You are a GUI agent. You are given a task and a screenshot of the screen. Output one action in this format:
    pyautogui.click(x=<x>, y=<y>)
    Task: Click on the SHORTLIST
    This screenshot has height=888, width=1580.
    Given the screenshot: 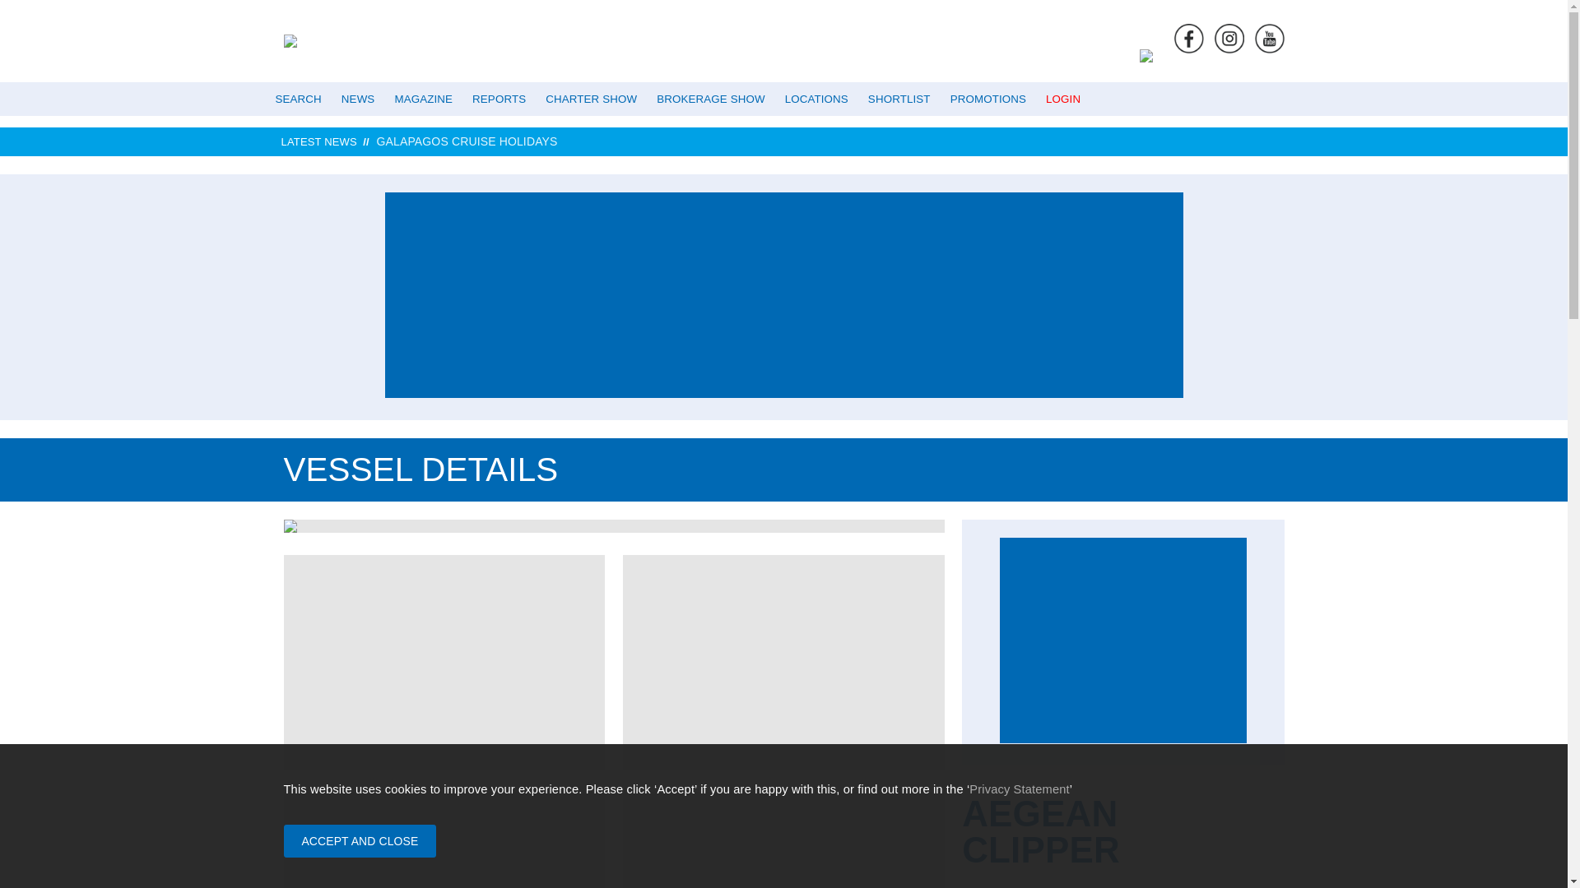 What is the action you would take?
    pyautogui.click(x=899, y=99)
    